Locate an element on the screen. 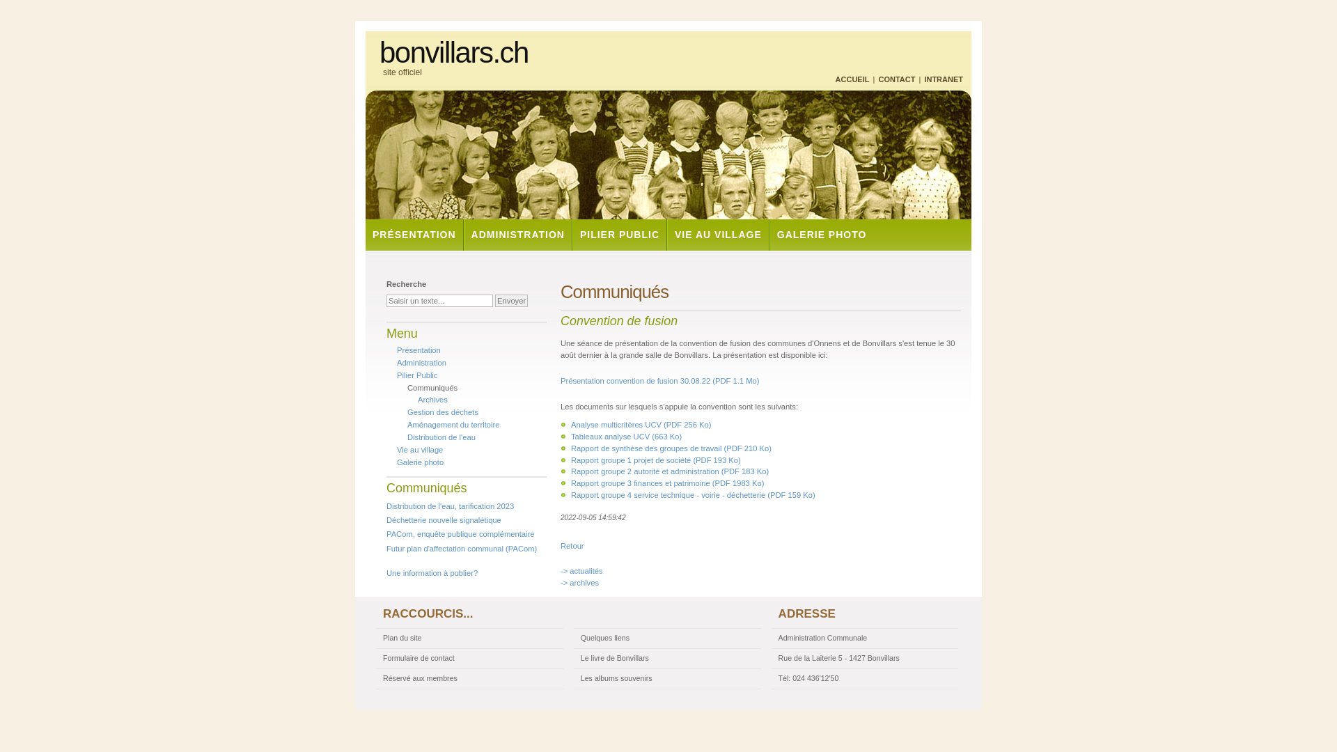  CONTACT is located at coordinates (897, 79).